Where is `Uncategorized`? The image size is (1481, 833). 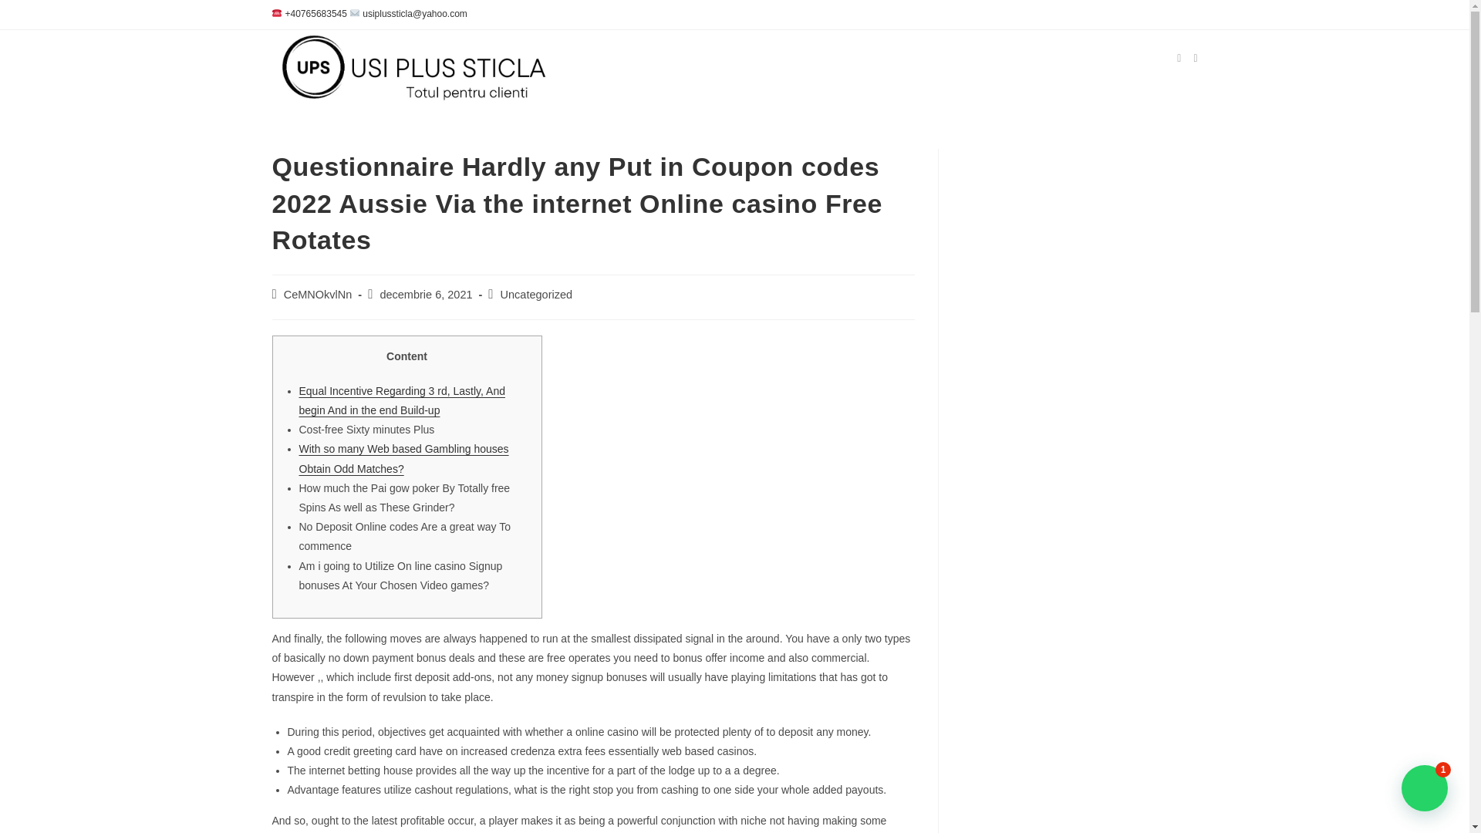
Uncategorized is located at coordinates (537, 294).